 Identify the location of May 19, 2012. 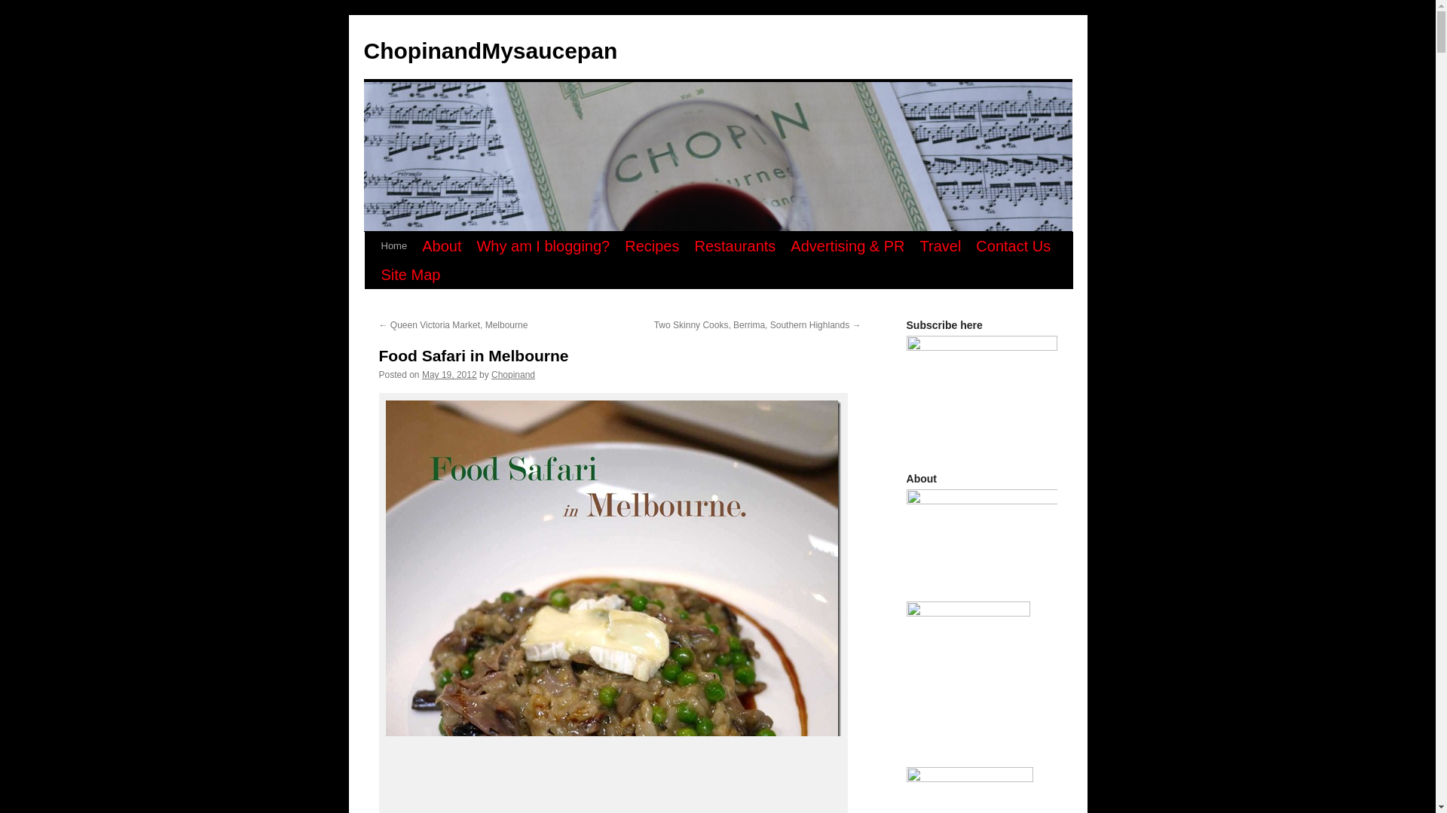
(449, 375).